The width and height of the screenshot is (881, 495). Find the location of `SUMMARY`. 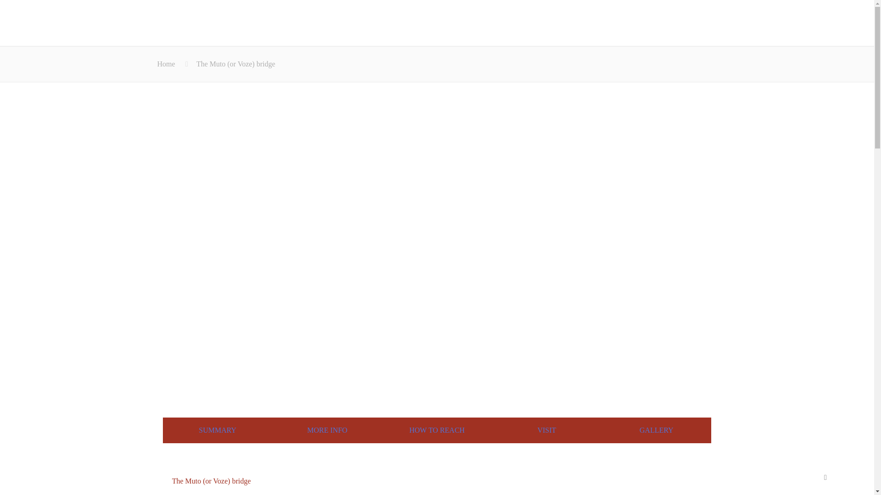

SUMMARY is located at coordinates (217, 430).